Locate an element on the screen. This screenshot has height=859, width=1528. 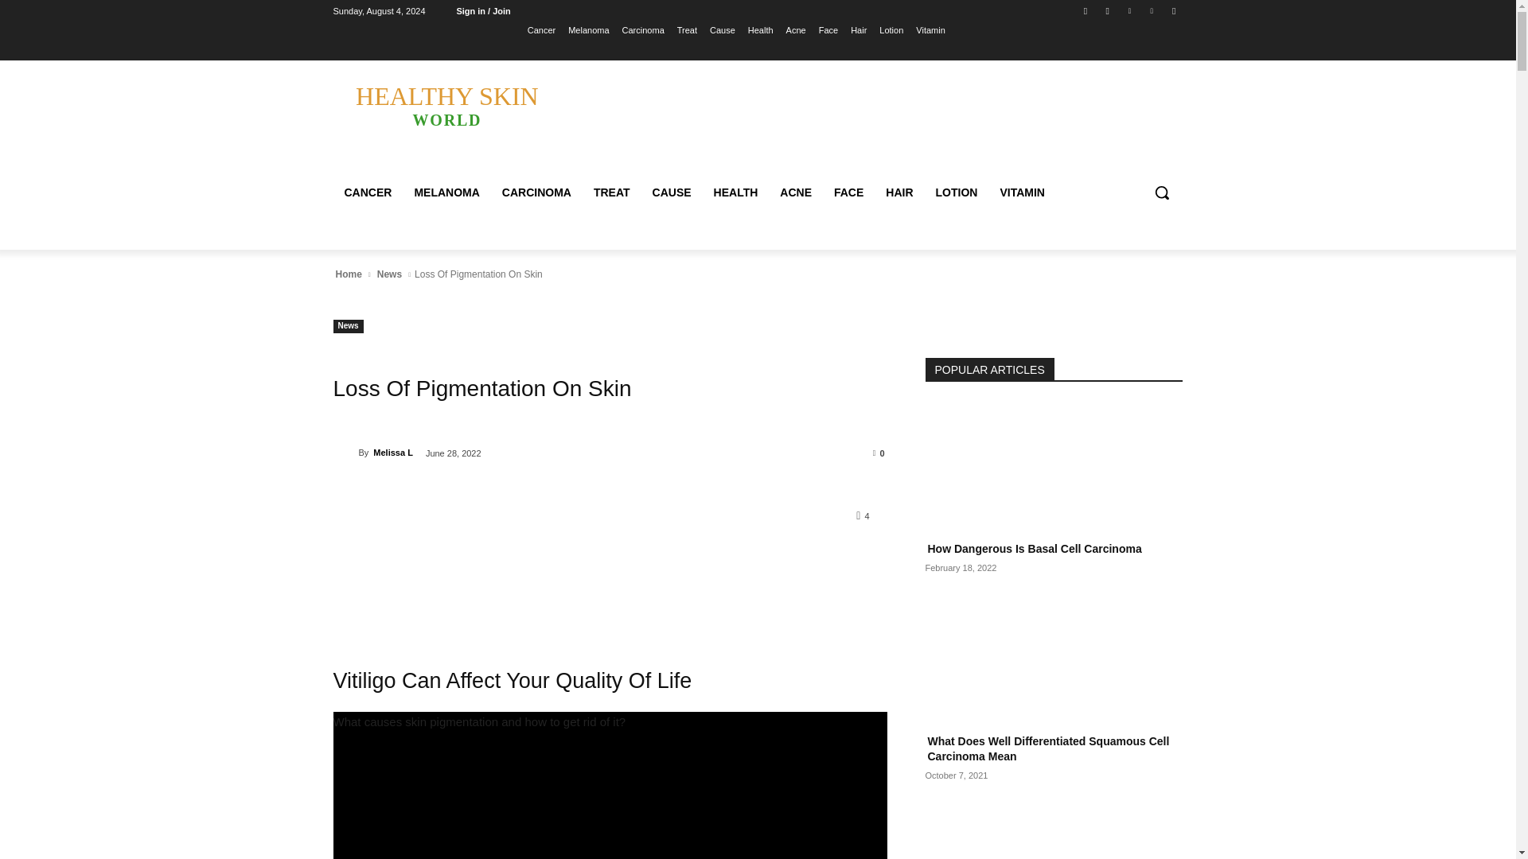
Treat is located at coordinates (686, 29).